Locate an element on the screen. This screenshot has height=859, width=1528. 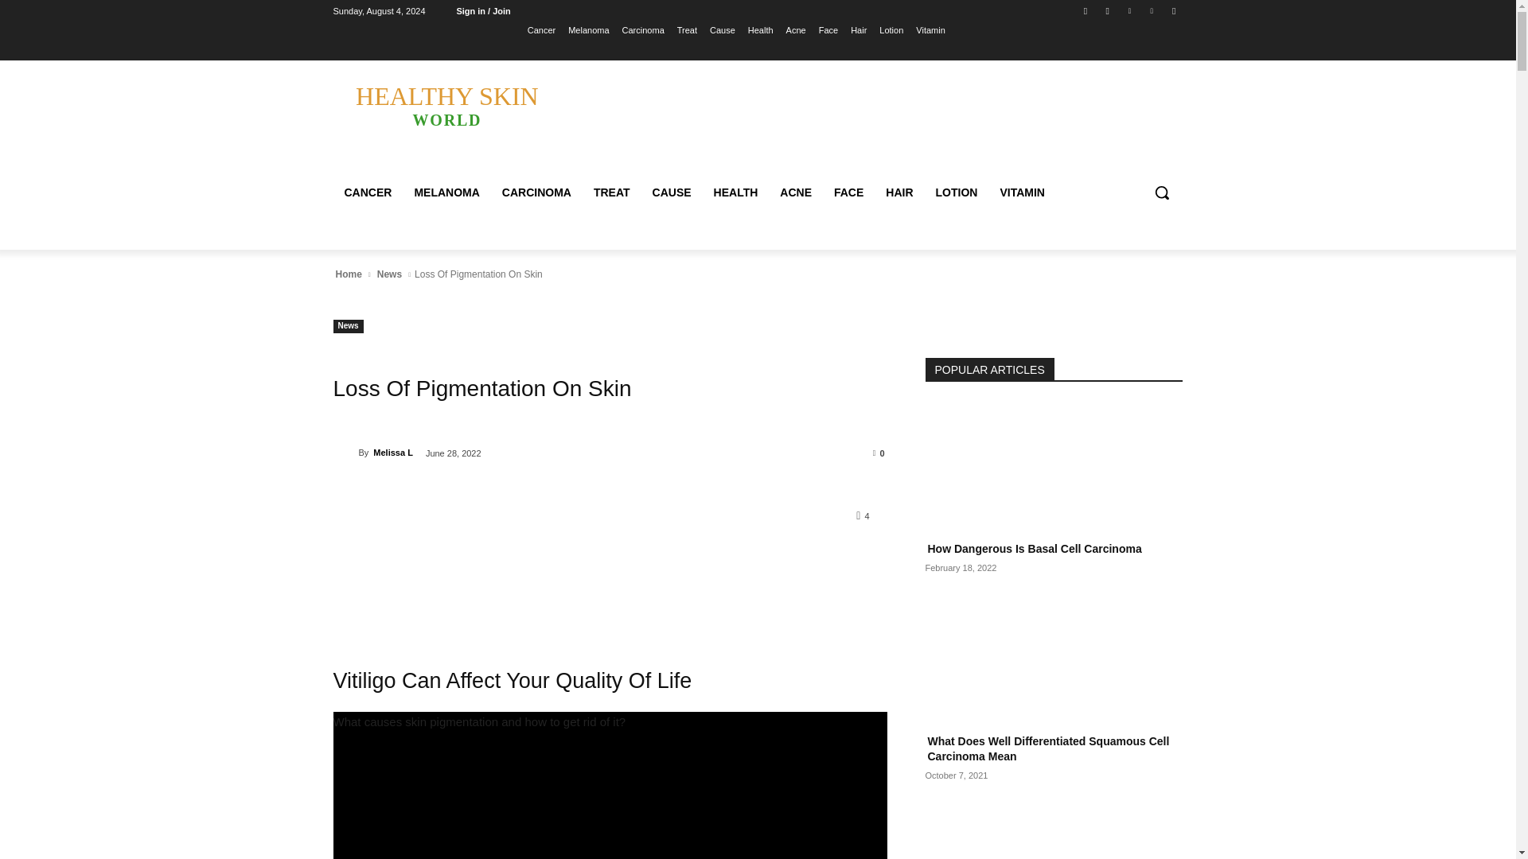
Treat is located at coordinates (686, 29).